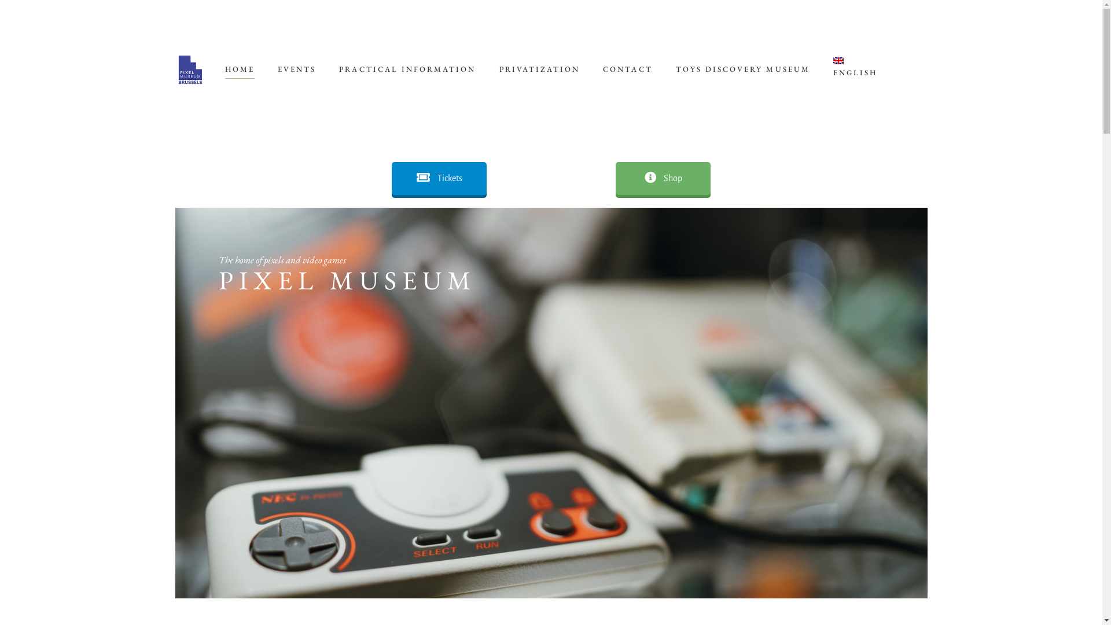  What do you see at coordinates (297, 69) in the screenshot?
I see `EVENTS` at bounding box center [297, 69].